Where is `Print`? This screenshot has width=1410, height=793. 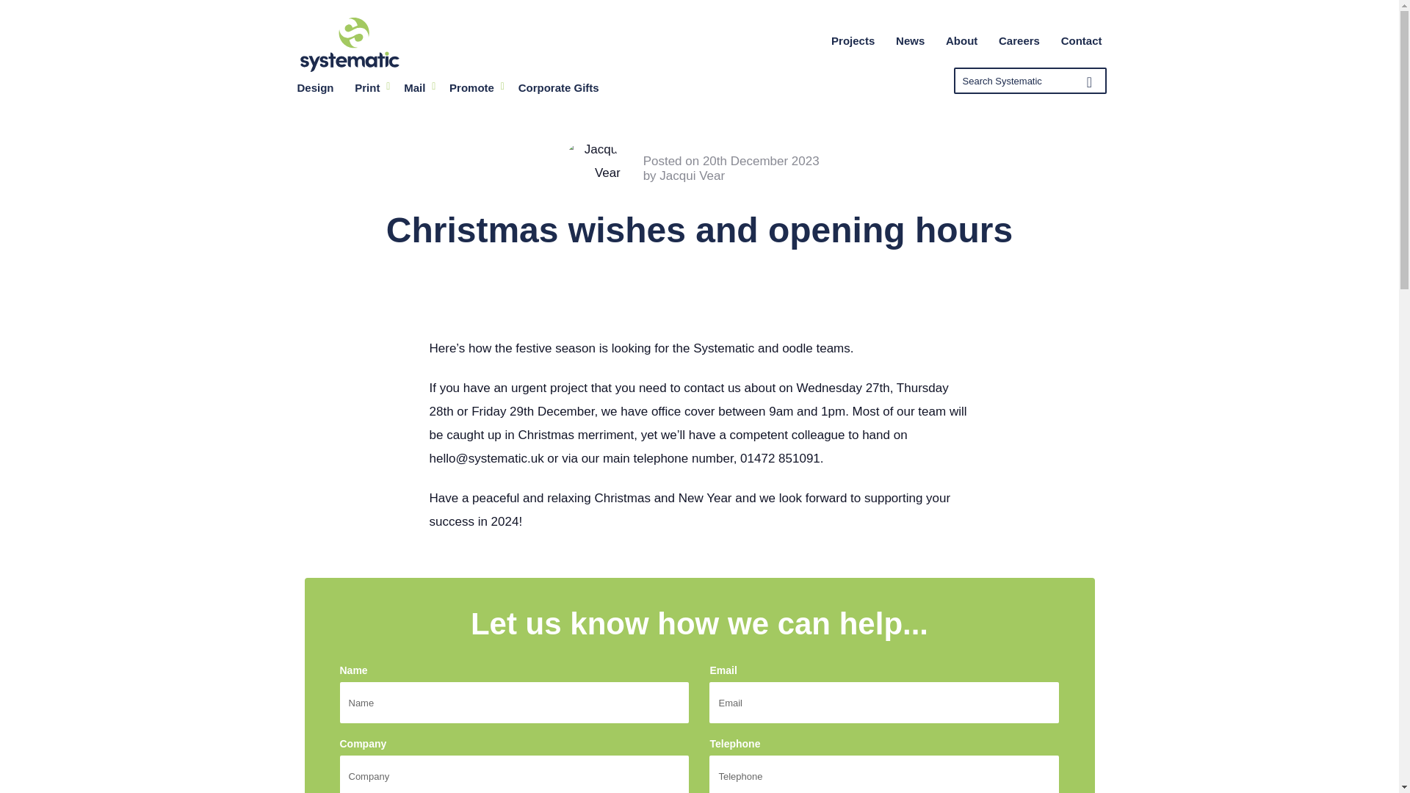 Print is located at coordinates (369, 87).